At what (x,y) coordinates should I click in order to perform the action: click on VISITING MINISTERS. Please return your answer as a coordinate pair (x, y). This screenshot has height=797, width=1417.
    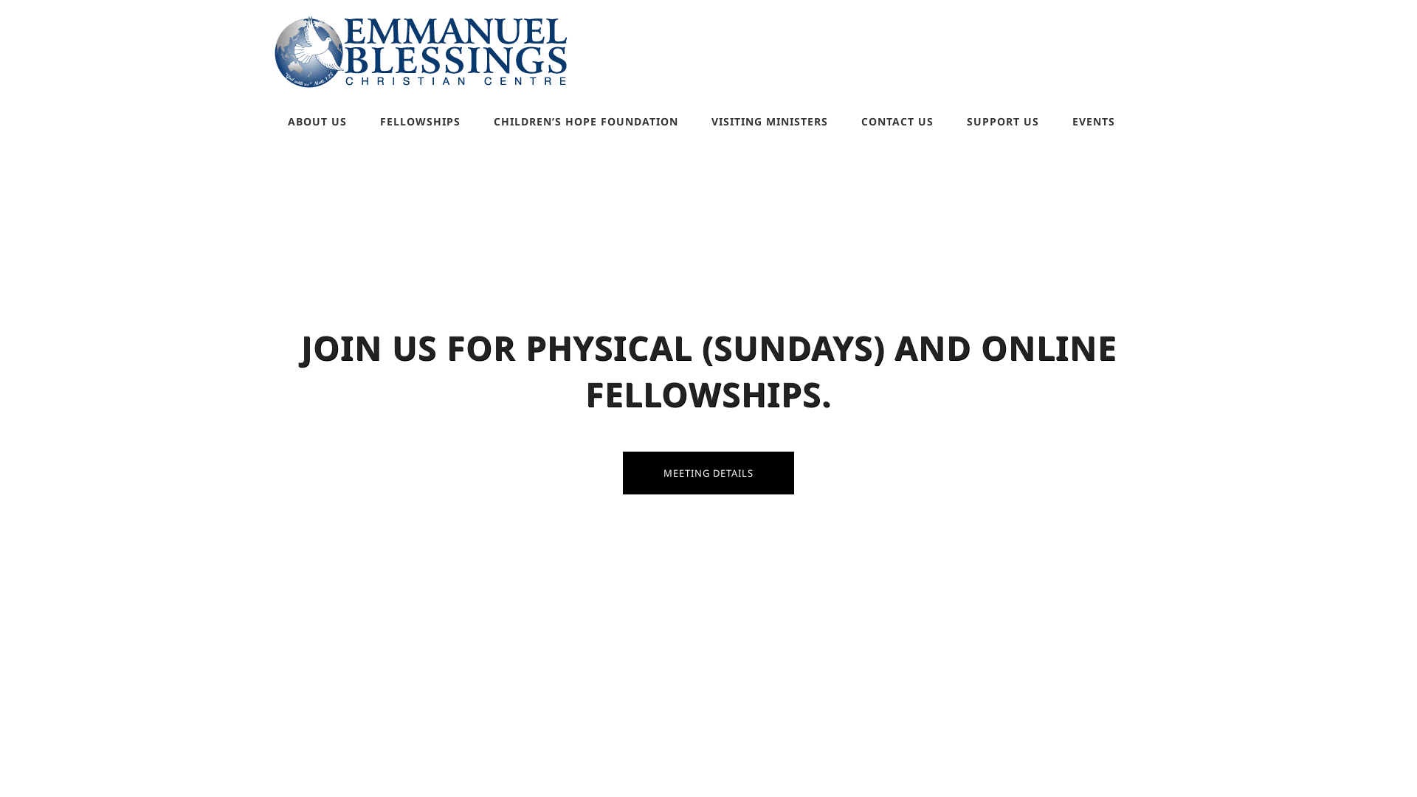
    Looking at the image, I should click on (770, 123).